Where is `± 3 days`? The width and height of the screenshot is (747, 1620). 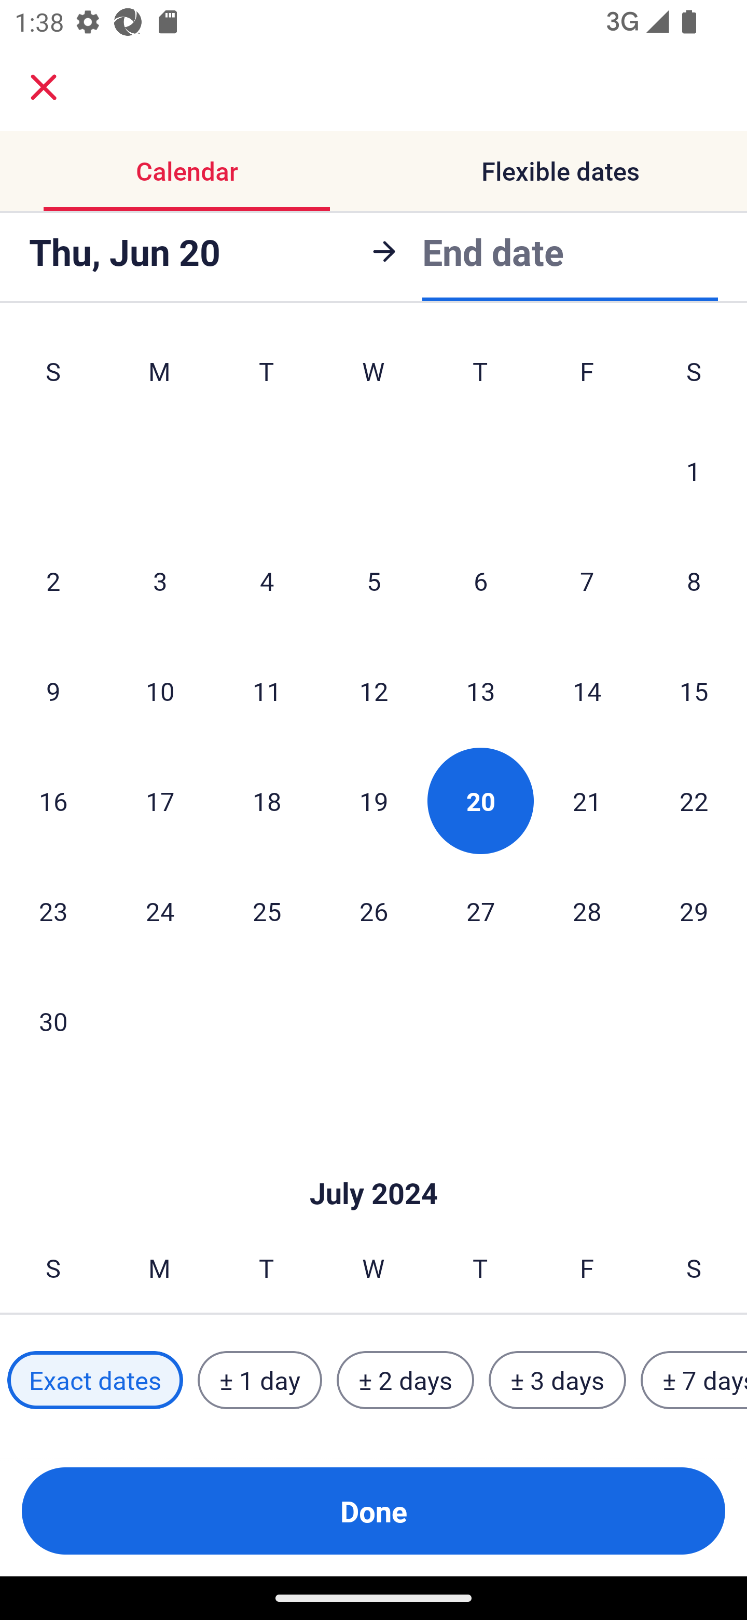
± 3 days is located at coordinates (557, 1380).